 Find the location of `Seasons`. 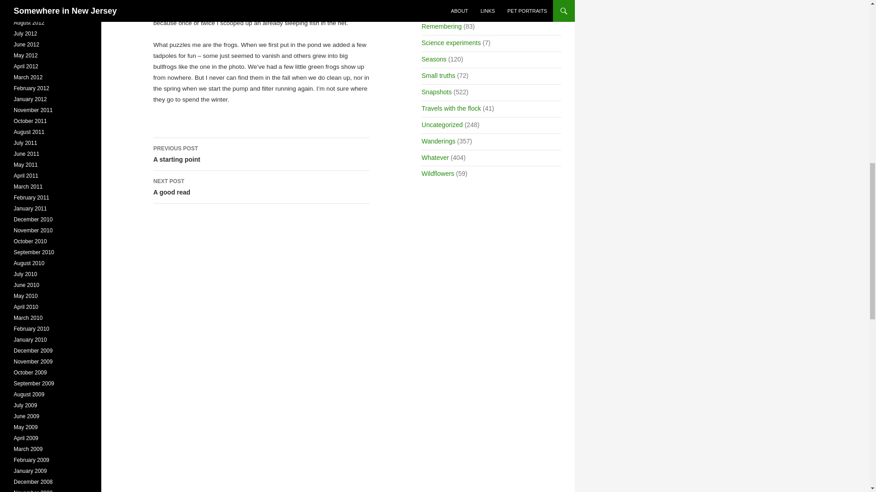

Seasons is located at coordinates (261, 187).